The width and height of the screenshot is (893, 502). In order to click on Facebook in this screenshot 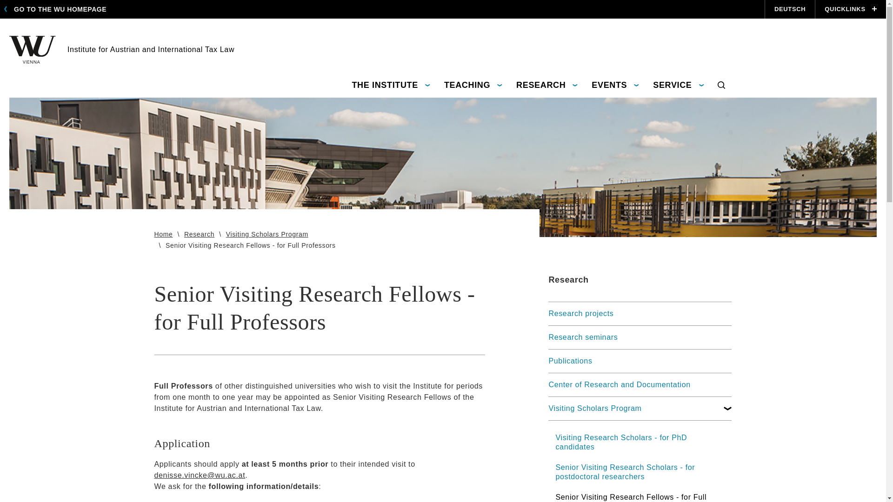, I will do `click(692, 2)`.